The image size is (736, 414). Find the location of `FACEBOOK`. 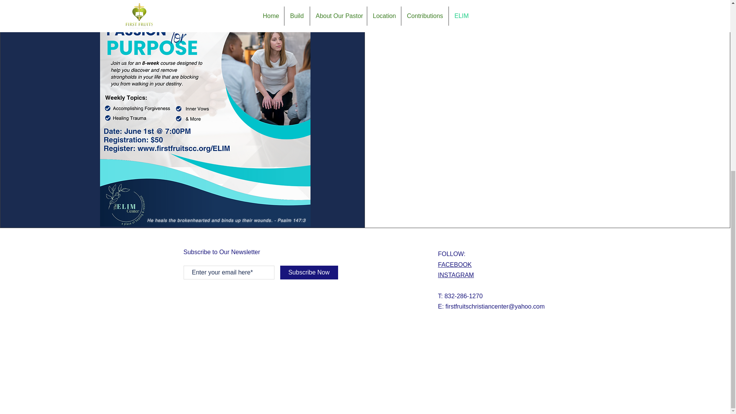

FACEBOOK is located at coordinates (455, 264).